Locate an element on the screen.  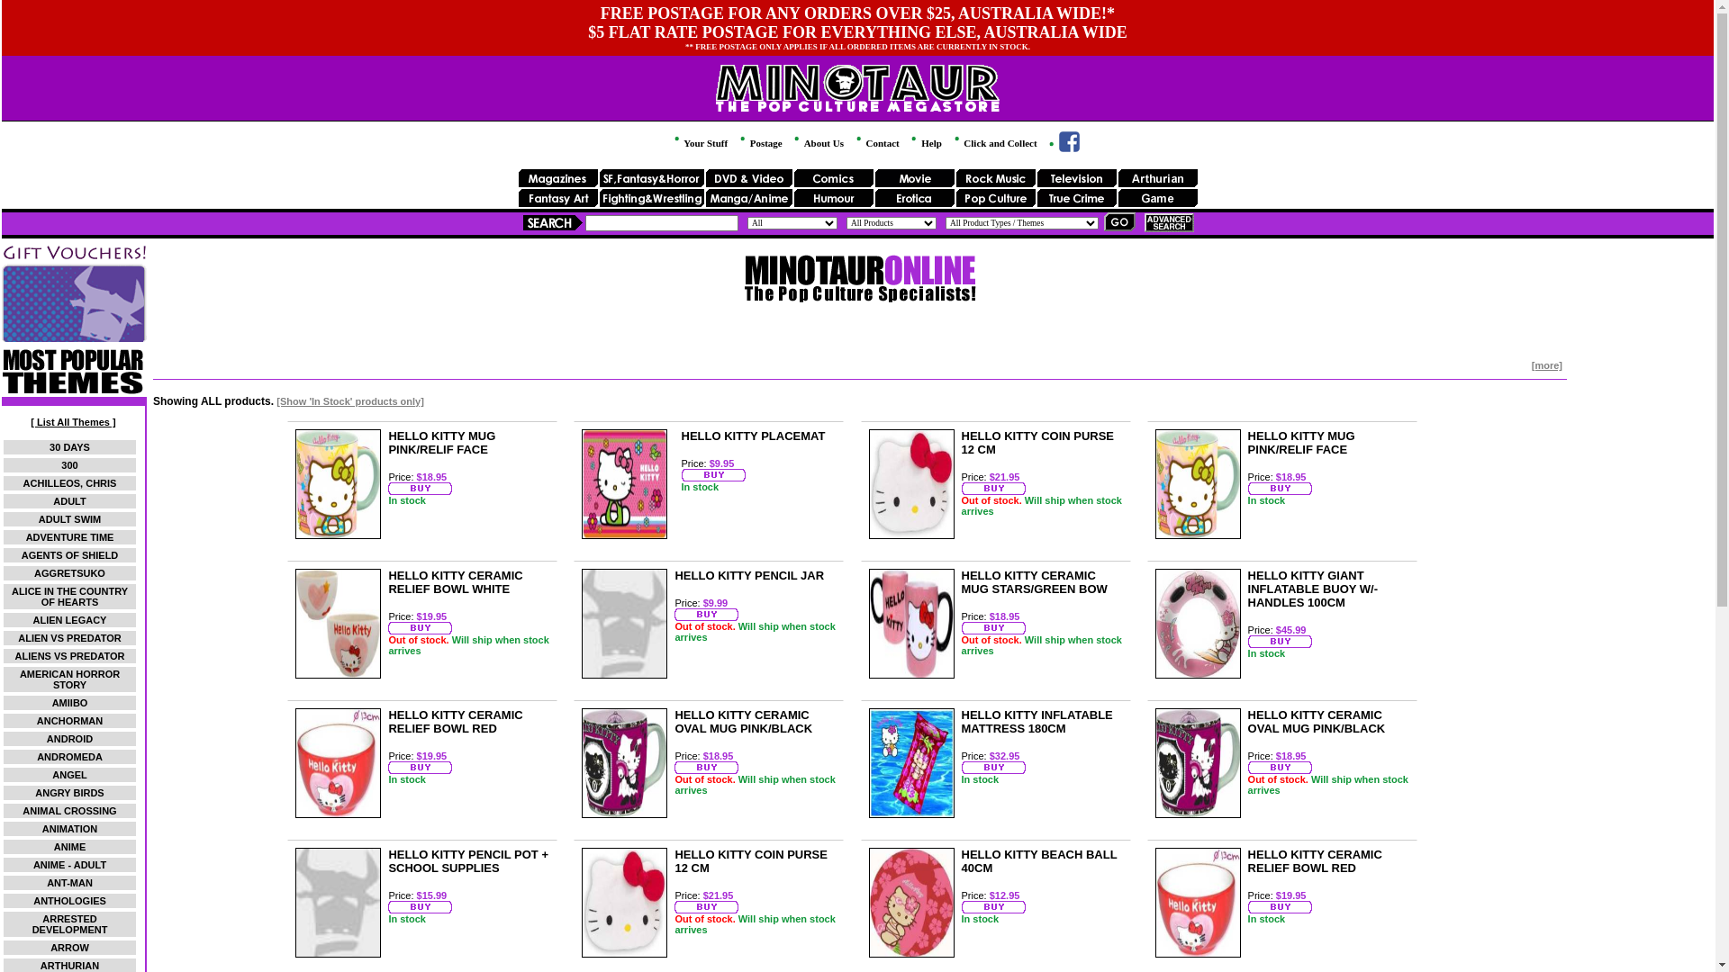
HELLO KITTY MUG PINK/RELIF FACE is located at coordinates (441, 443).